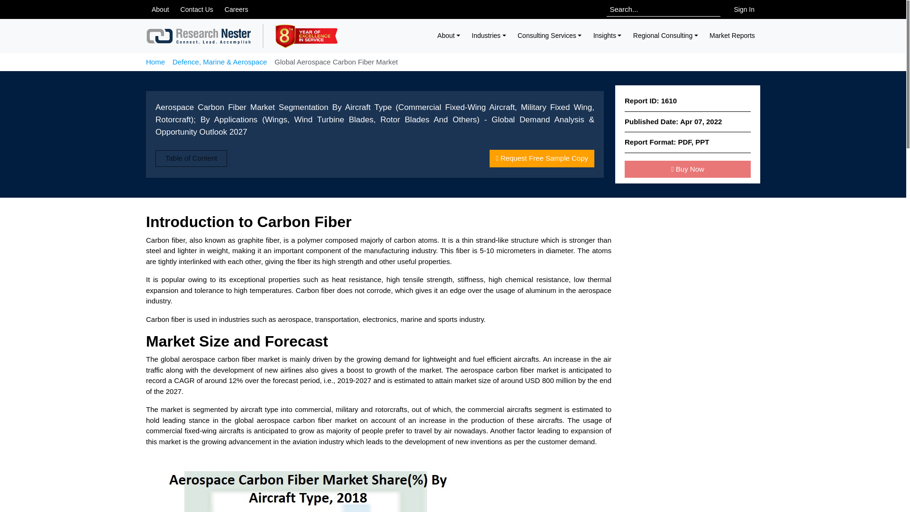  Describe the element at coordinates (449, 36) in the screenshot. I see `About` at that location.